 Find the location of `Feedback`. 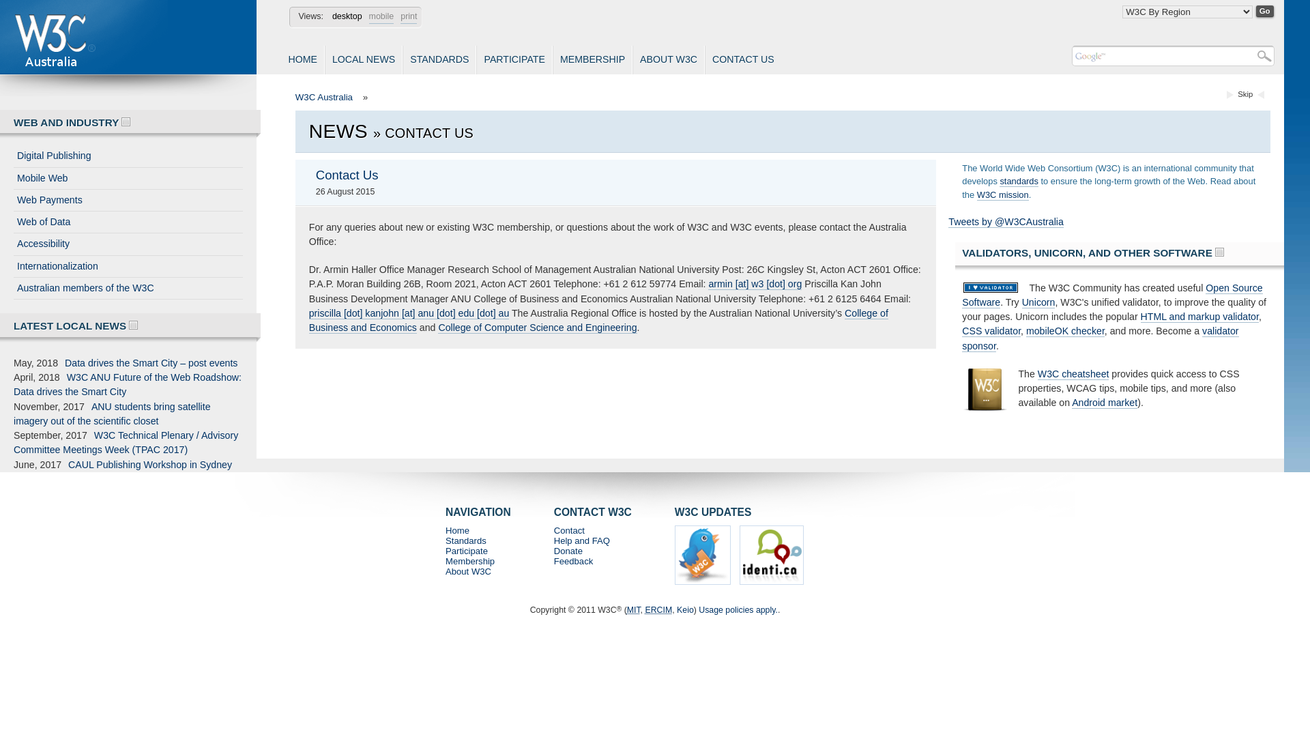

Feedback is located at coordinates (574, 561).